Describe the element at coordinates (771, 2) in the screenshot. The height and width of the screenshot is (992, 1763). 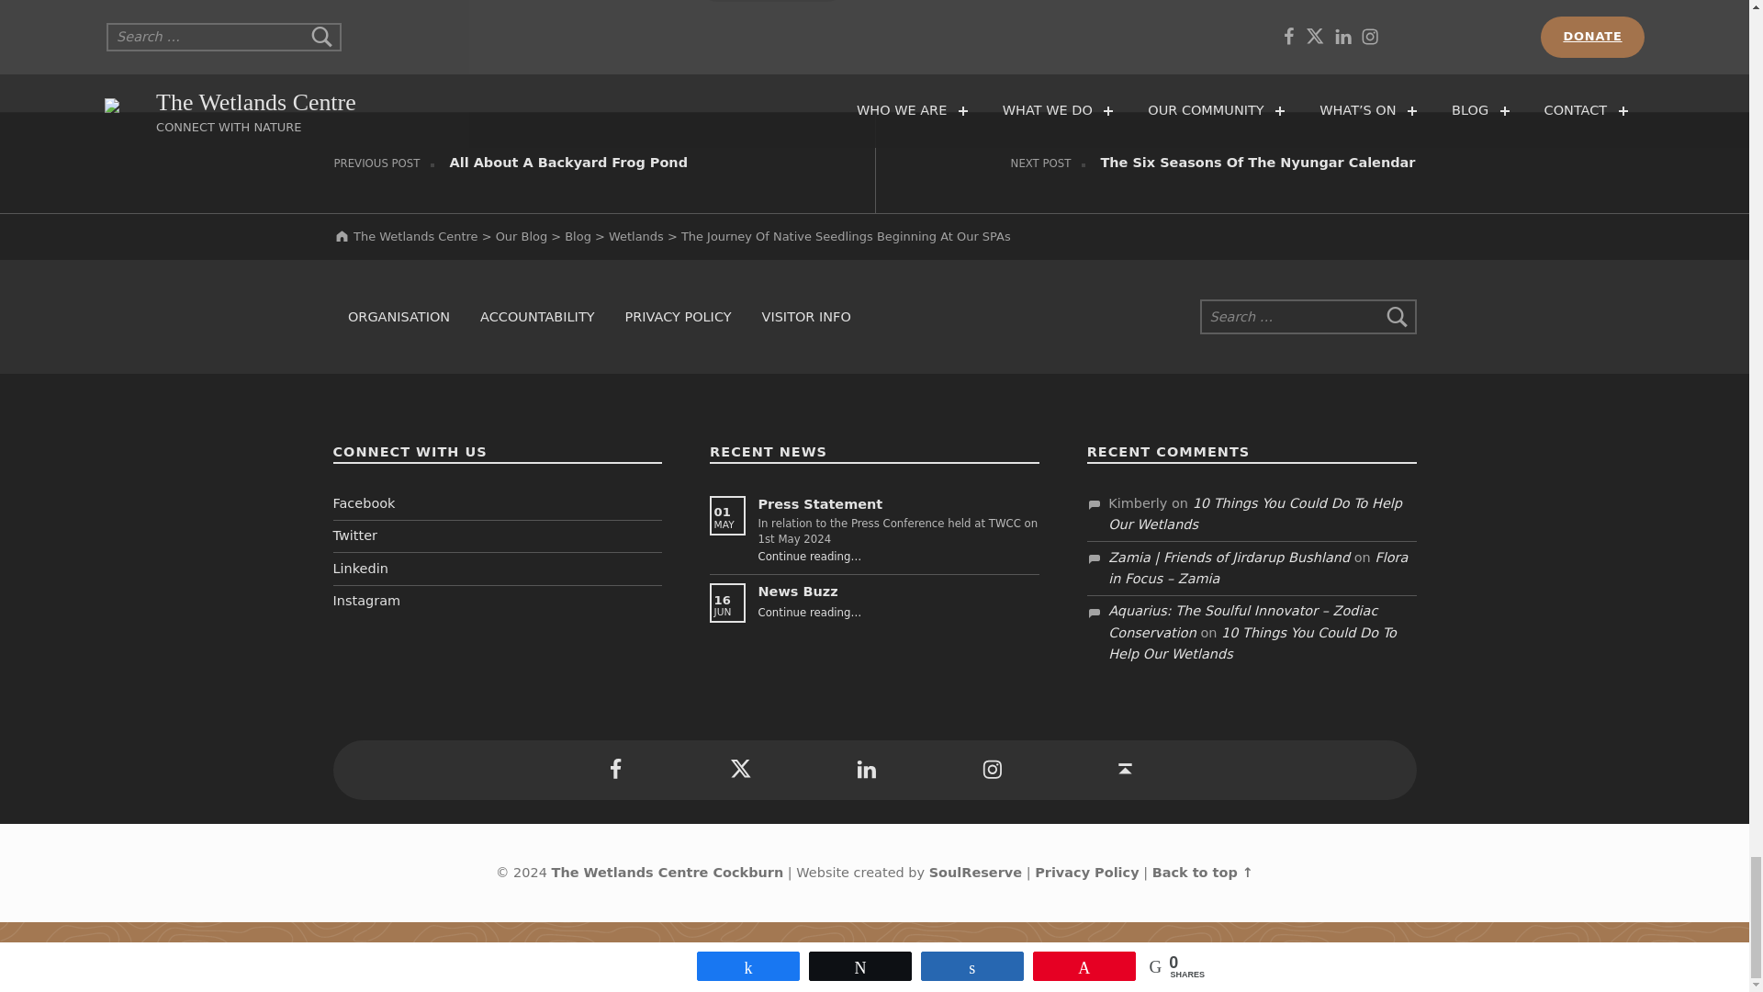
I see `Post Comment` at that location.